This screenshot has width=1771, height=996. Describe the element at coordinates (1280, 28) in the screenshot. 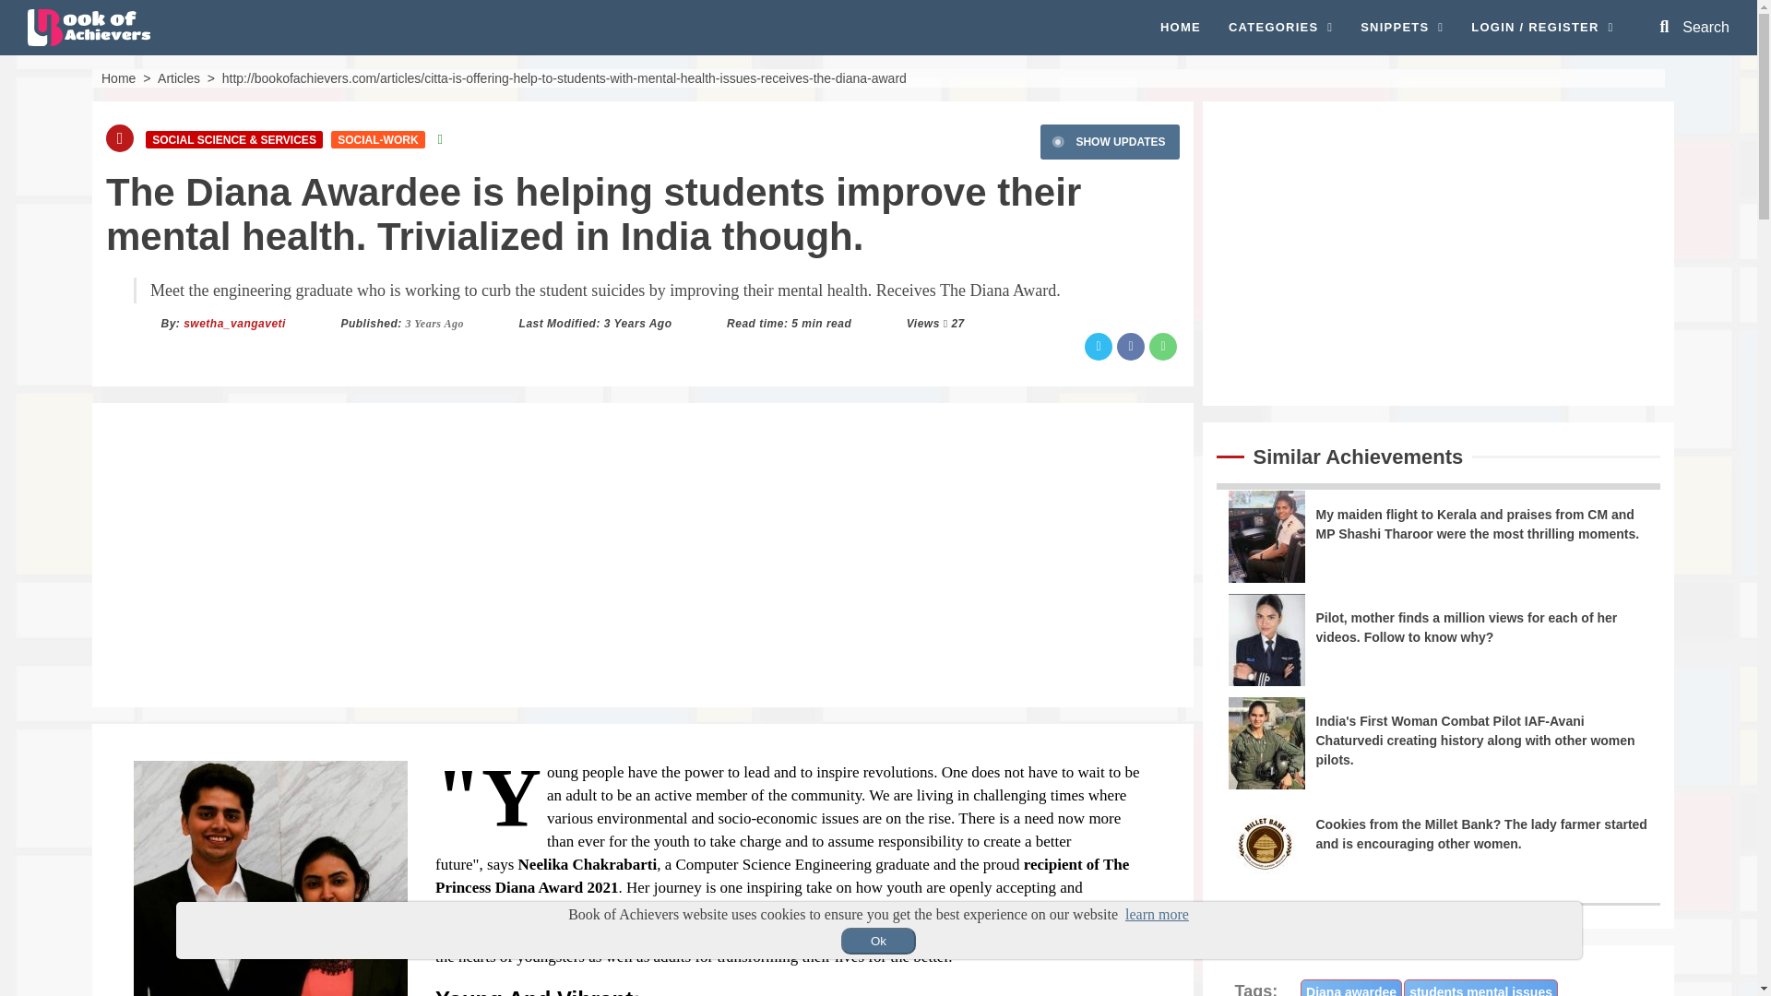

I see `CATEGORIES  ` at that location.